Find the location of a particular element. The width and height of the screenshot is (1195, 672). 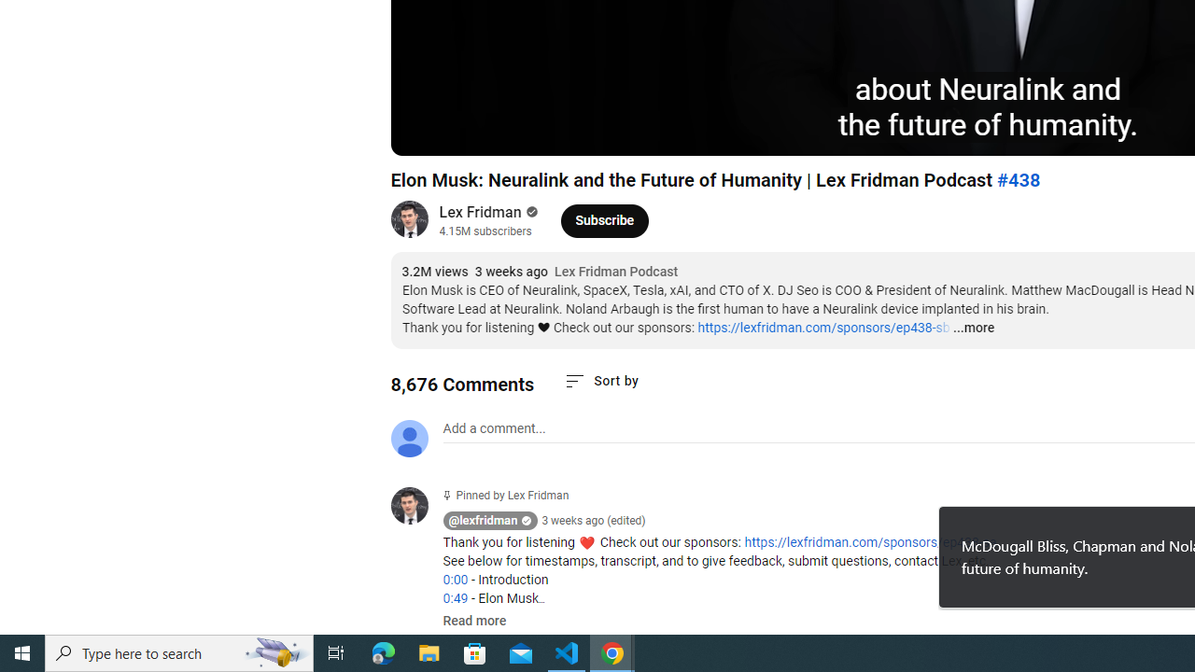

Verified is located at coordinates (530, 212).